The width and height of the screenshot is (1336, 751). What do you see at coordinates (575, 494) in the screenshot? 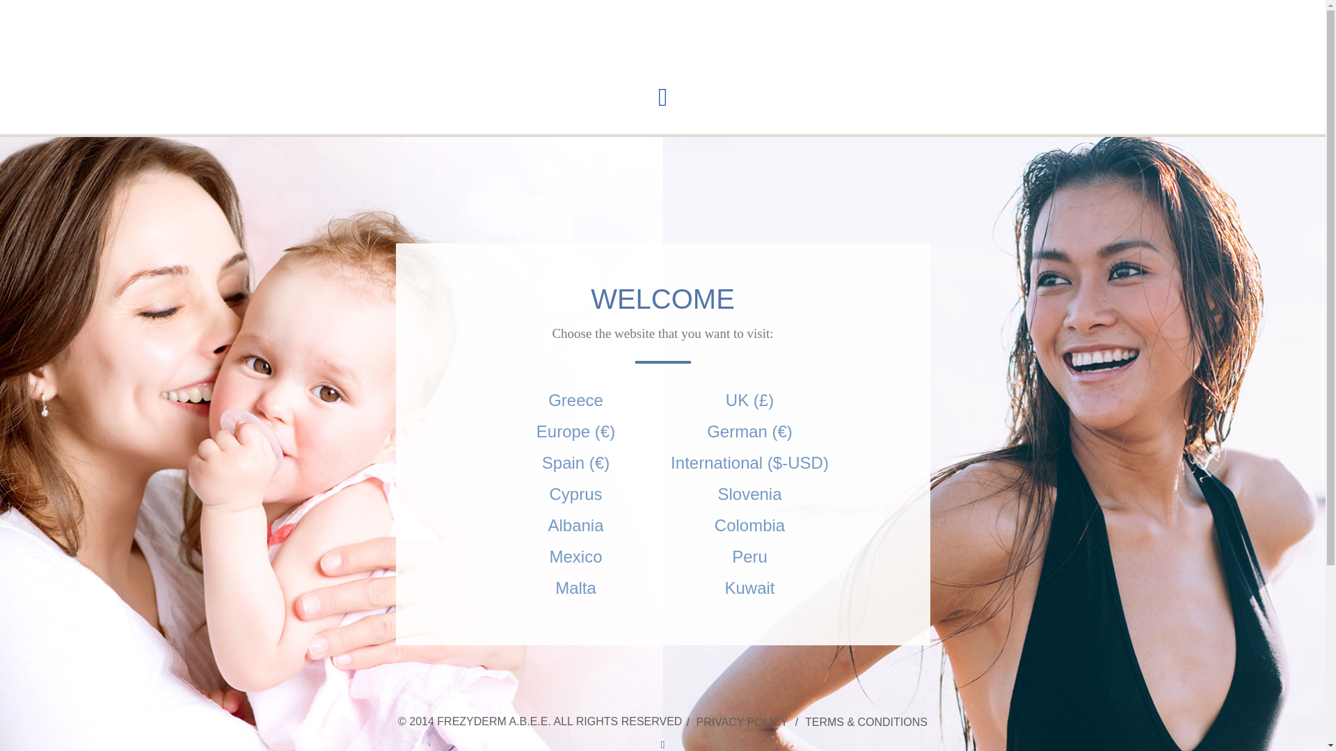
I see `Cyprus` at bounding box center [575, 494].